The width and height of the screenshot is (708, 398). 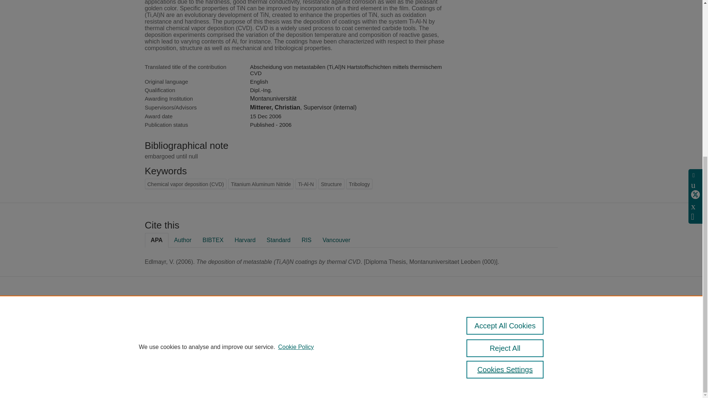 I want to click on Elsevier B.V., so click(x=372, y=323).